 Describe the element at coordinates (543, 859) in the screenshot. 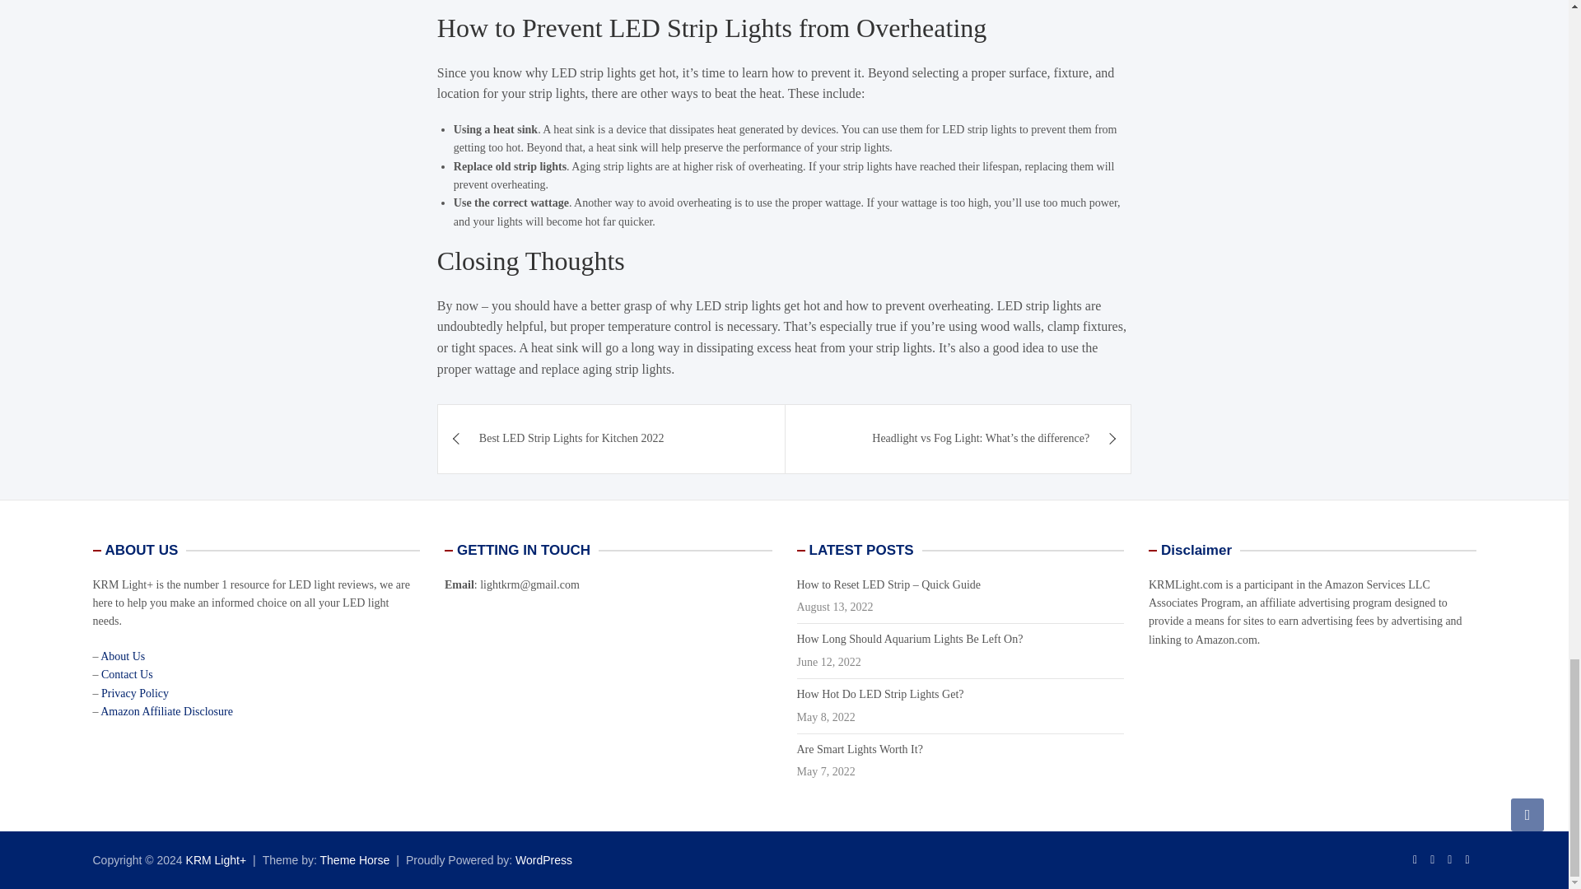

I see `WordPress` at that location.